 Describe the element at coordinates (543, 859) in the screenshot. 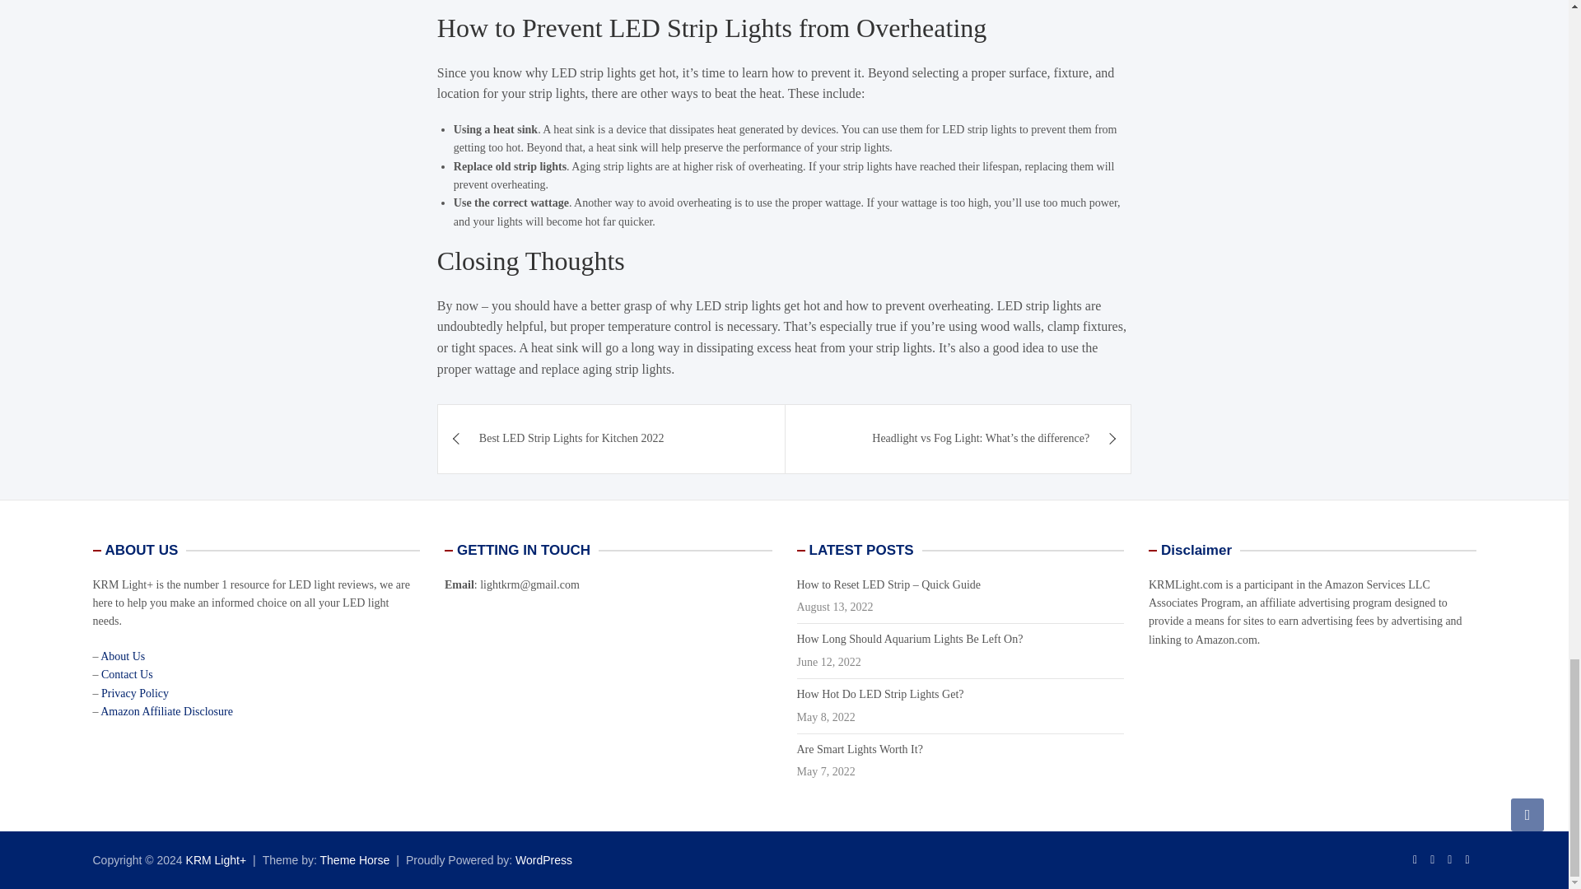

I see `WordPress` at that location.